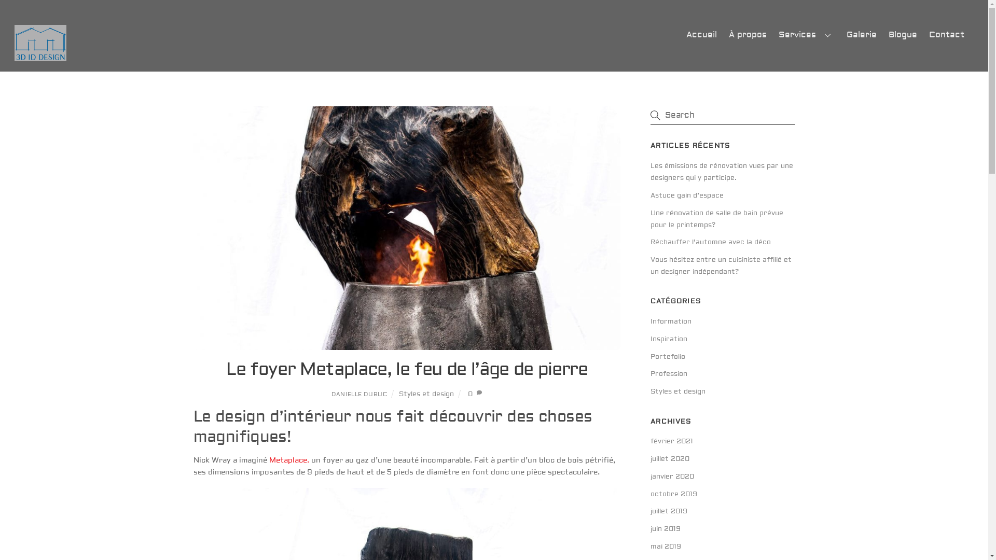 This screenshot has width=996, height=560. What do you see at coordinates (903, 35) in the screenshot?
I see `Blogue` at bounding box center [903, 35].